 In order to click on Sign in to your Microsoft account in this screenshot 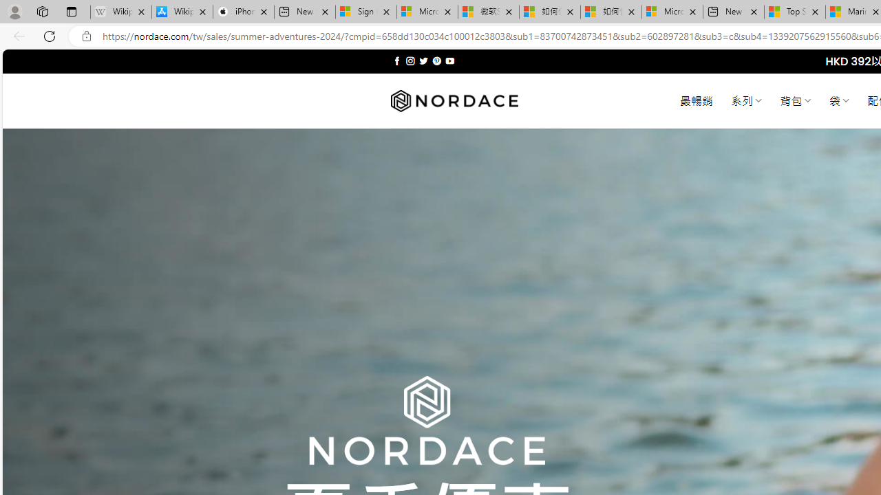, I will do `click(365, 12)`.